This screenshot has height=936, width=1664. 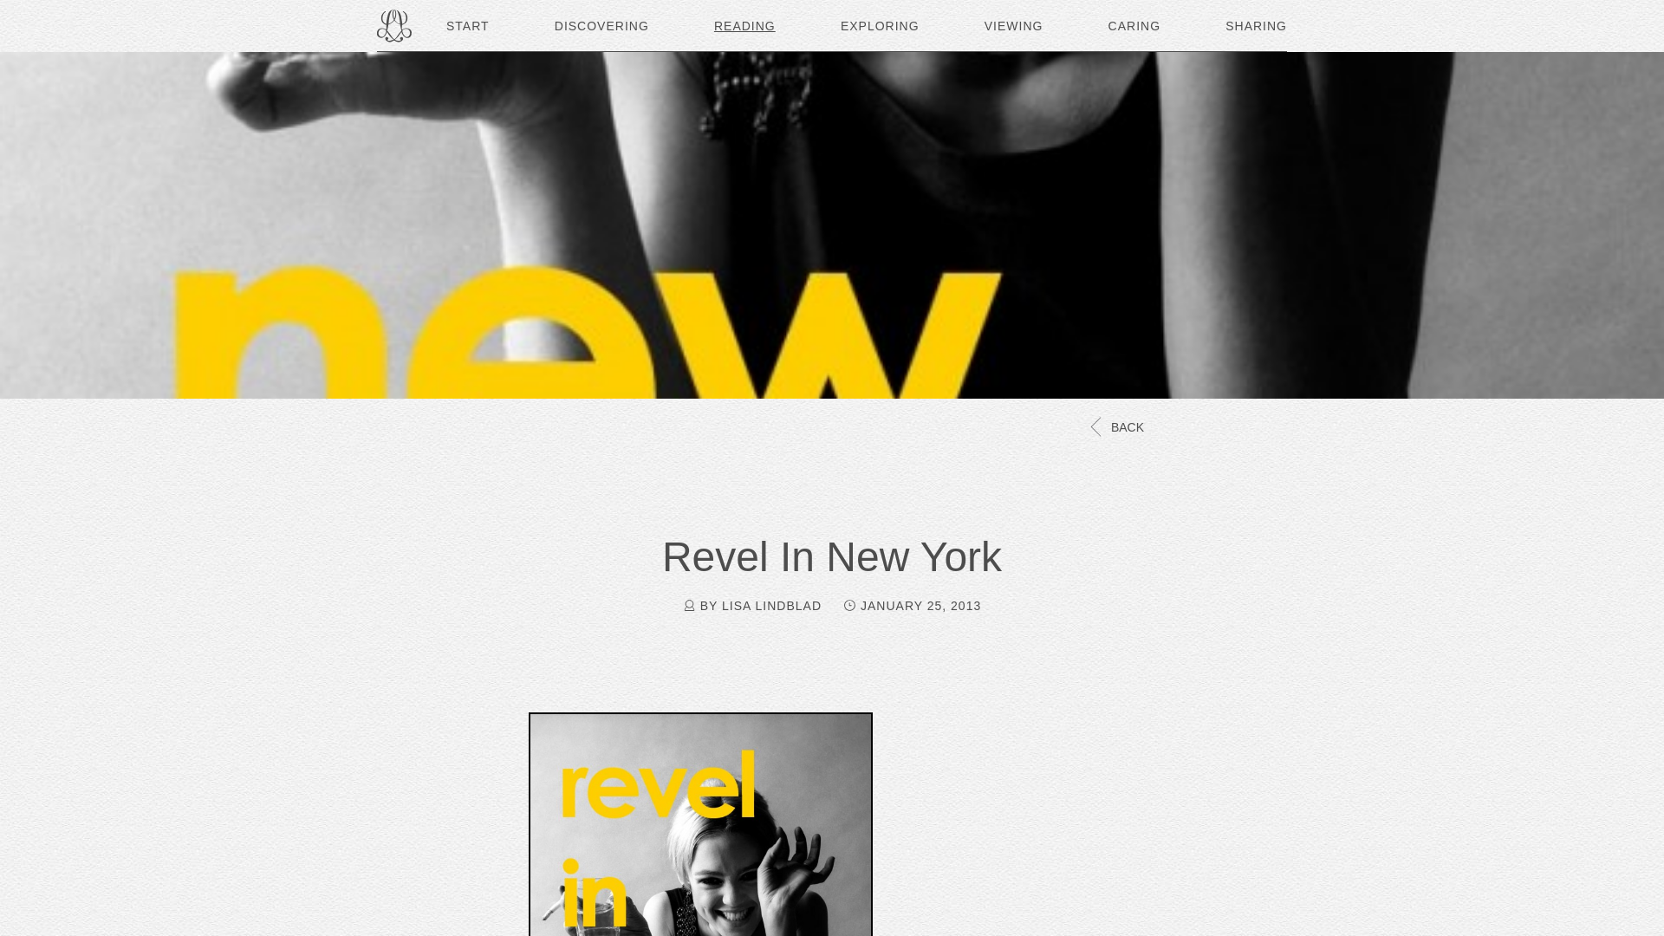 I want to click on CARING, so click(x=1134, y=26).